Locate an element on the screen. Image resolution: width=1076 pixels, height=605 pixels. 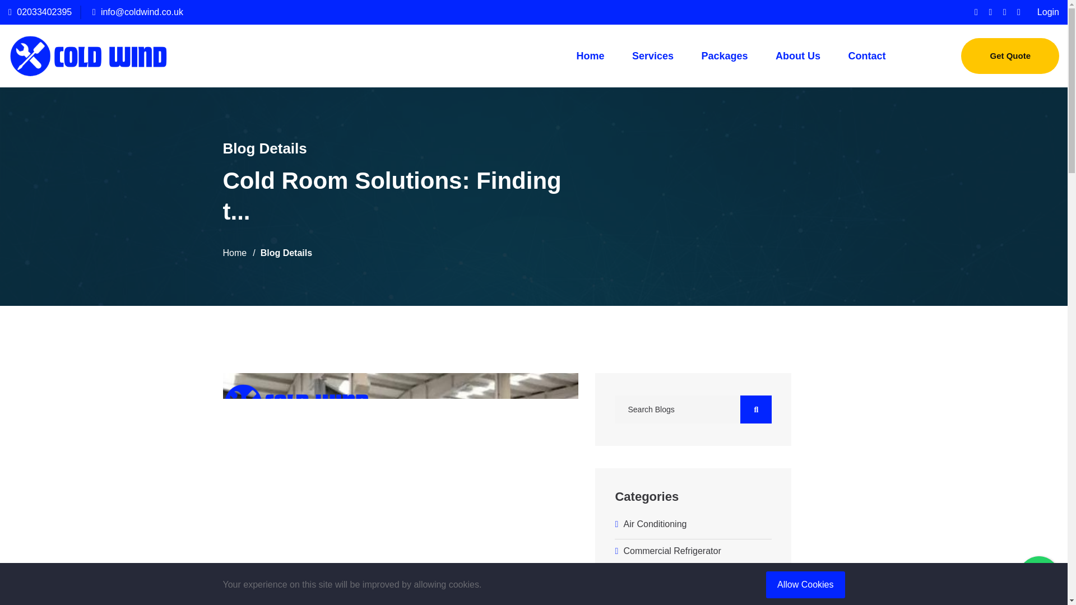
Air Conditioning is located at coordinates (693, 524).